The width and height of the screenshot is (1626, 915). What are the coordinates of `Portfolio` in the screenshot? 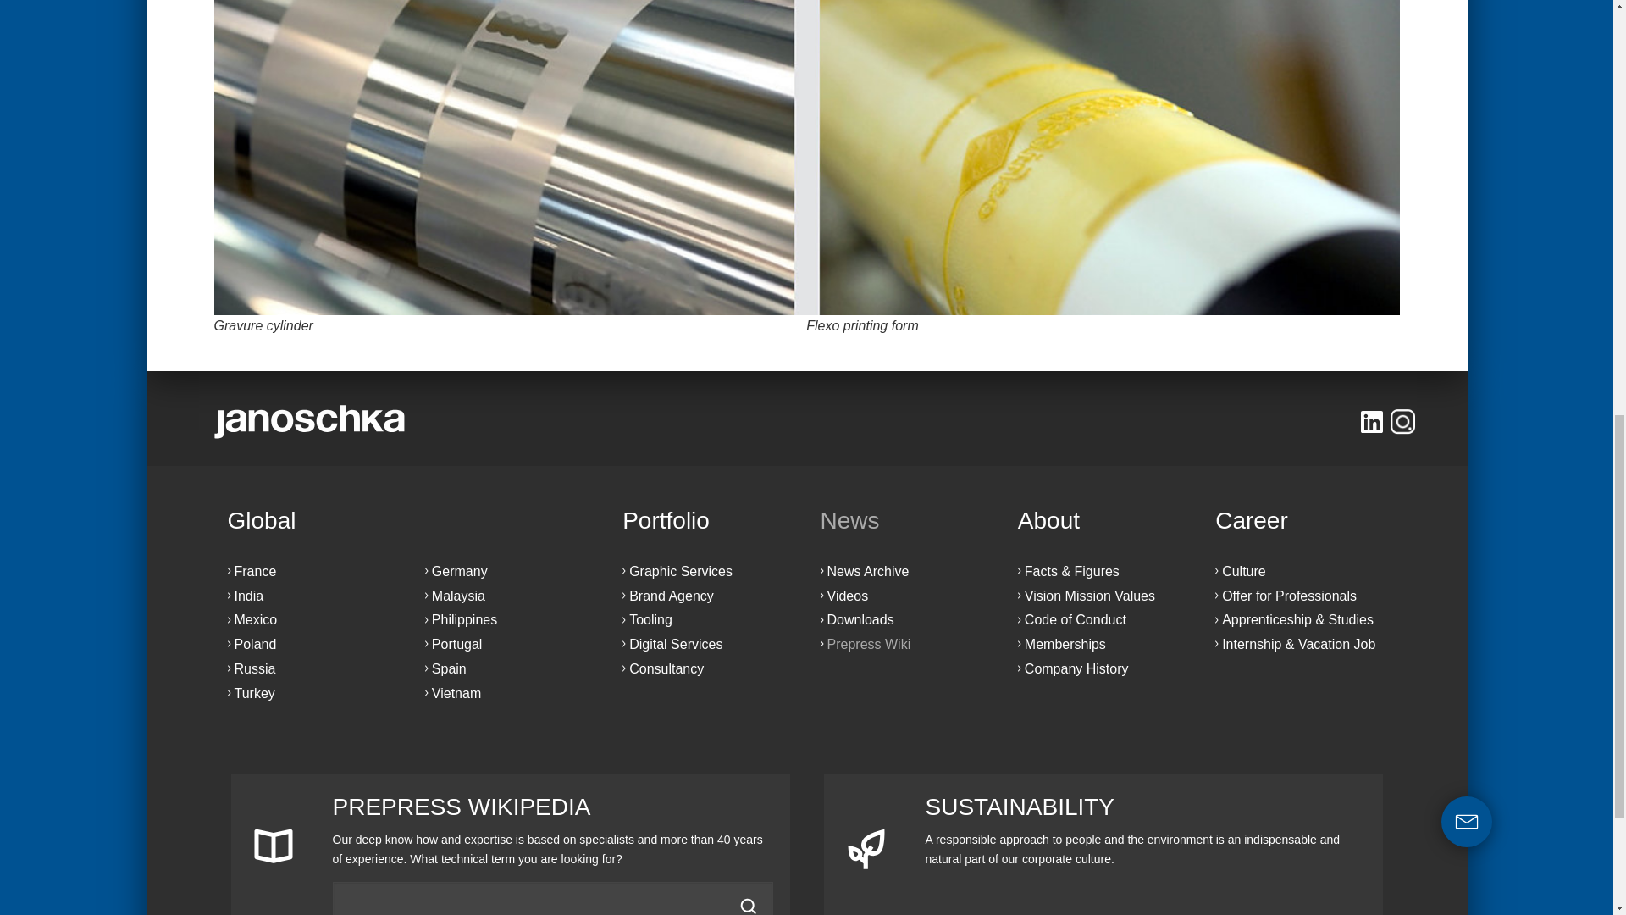 It's located at (707, 520).